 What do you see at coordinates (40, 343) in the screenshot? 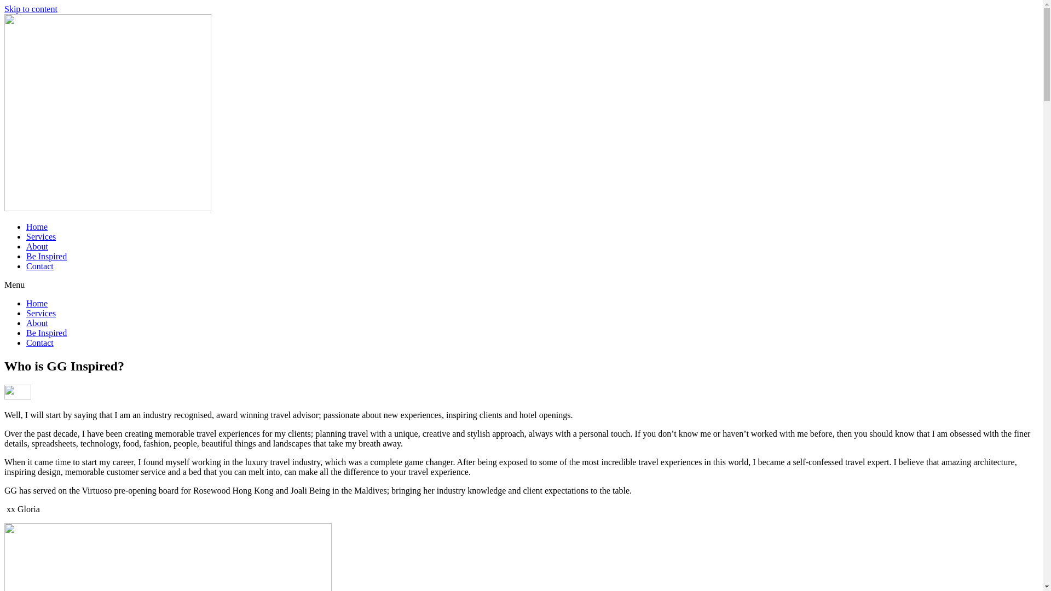
I see `Contact` at bounding box center [40, 343].